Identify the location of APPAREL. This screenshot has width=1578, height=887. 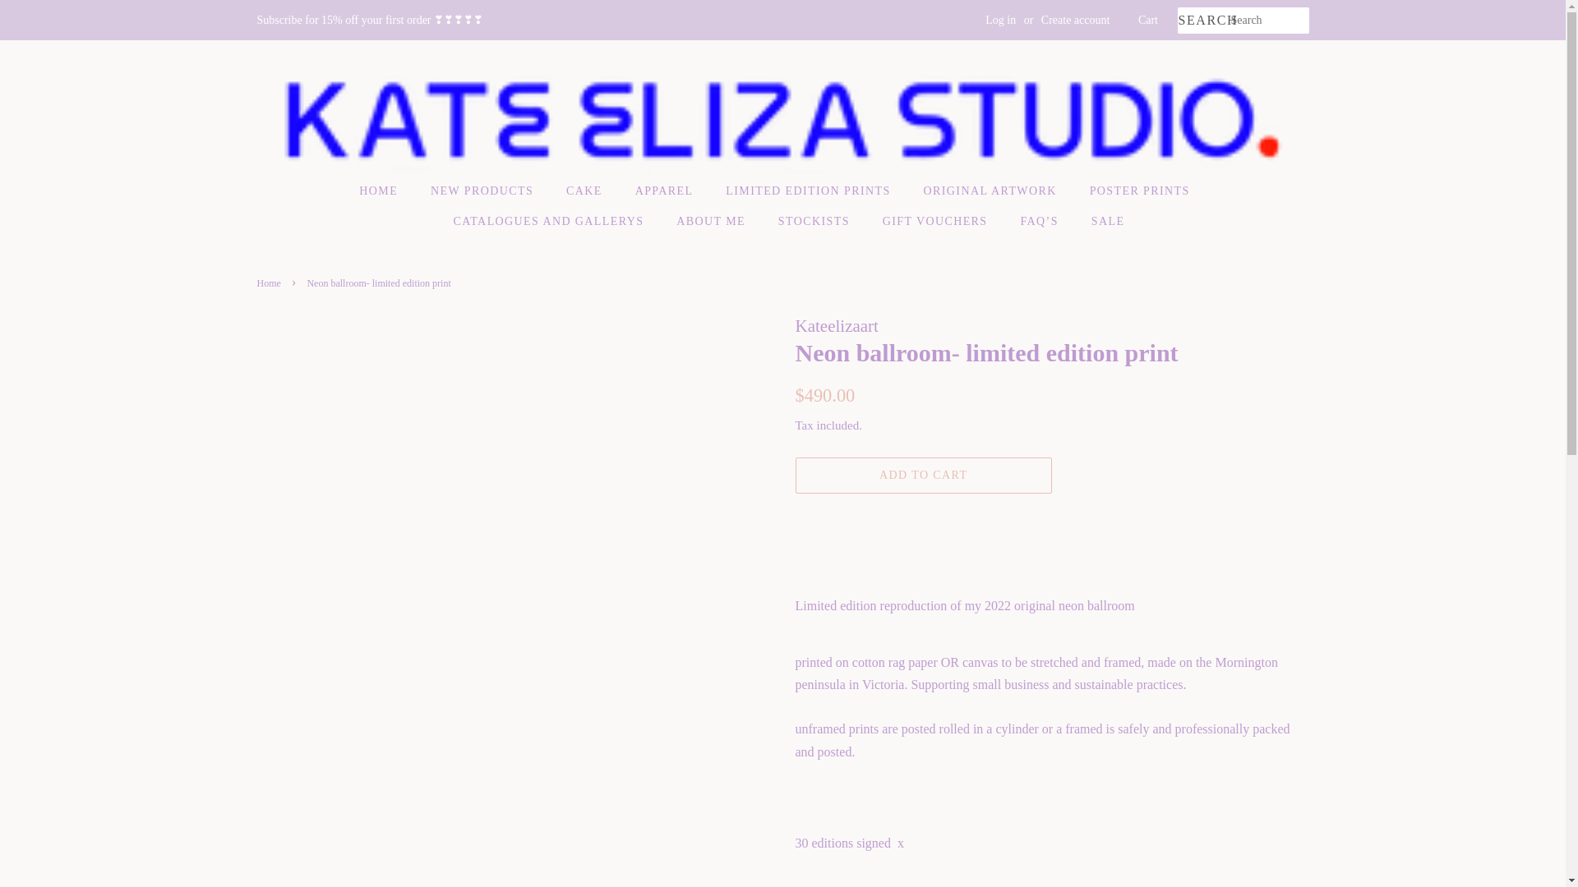
(667, 191).